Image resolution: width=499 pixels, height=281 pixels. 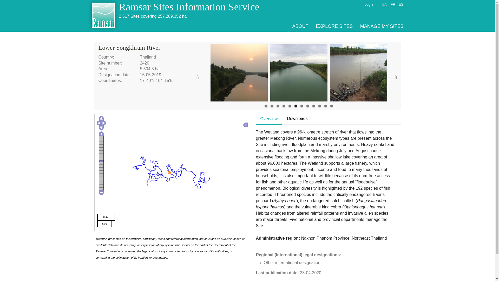 What do you see at coordinates (307, 106) in the screenshot?
I see `8` at bounding box center [307, 106].